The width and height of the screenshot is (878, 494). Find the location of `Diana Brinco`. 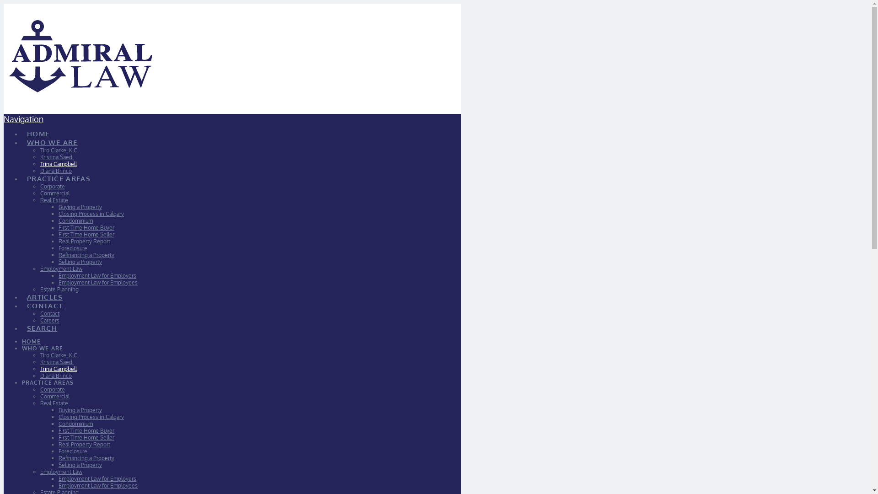

Diana Brinco is located at coordinates (56, 171).